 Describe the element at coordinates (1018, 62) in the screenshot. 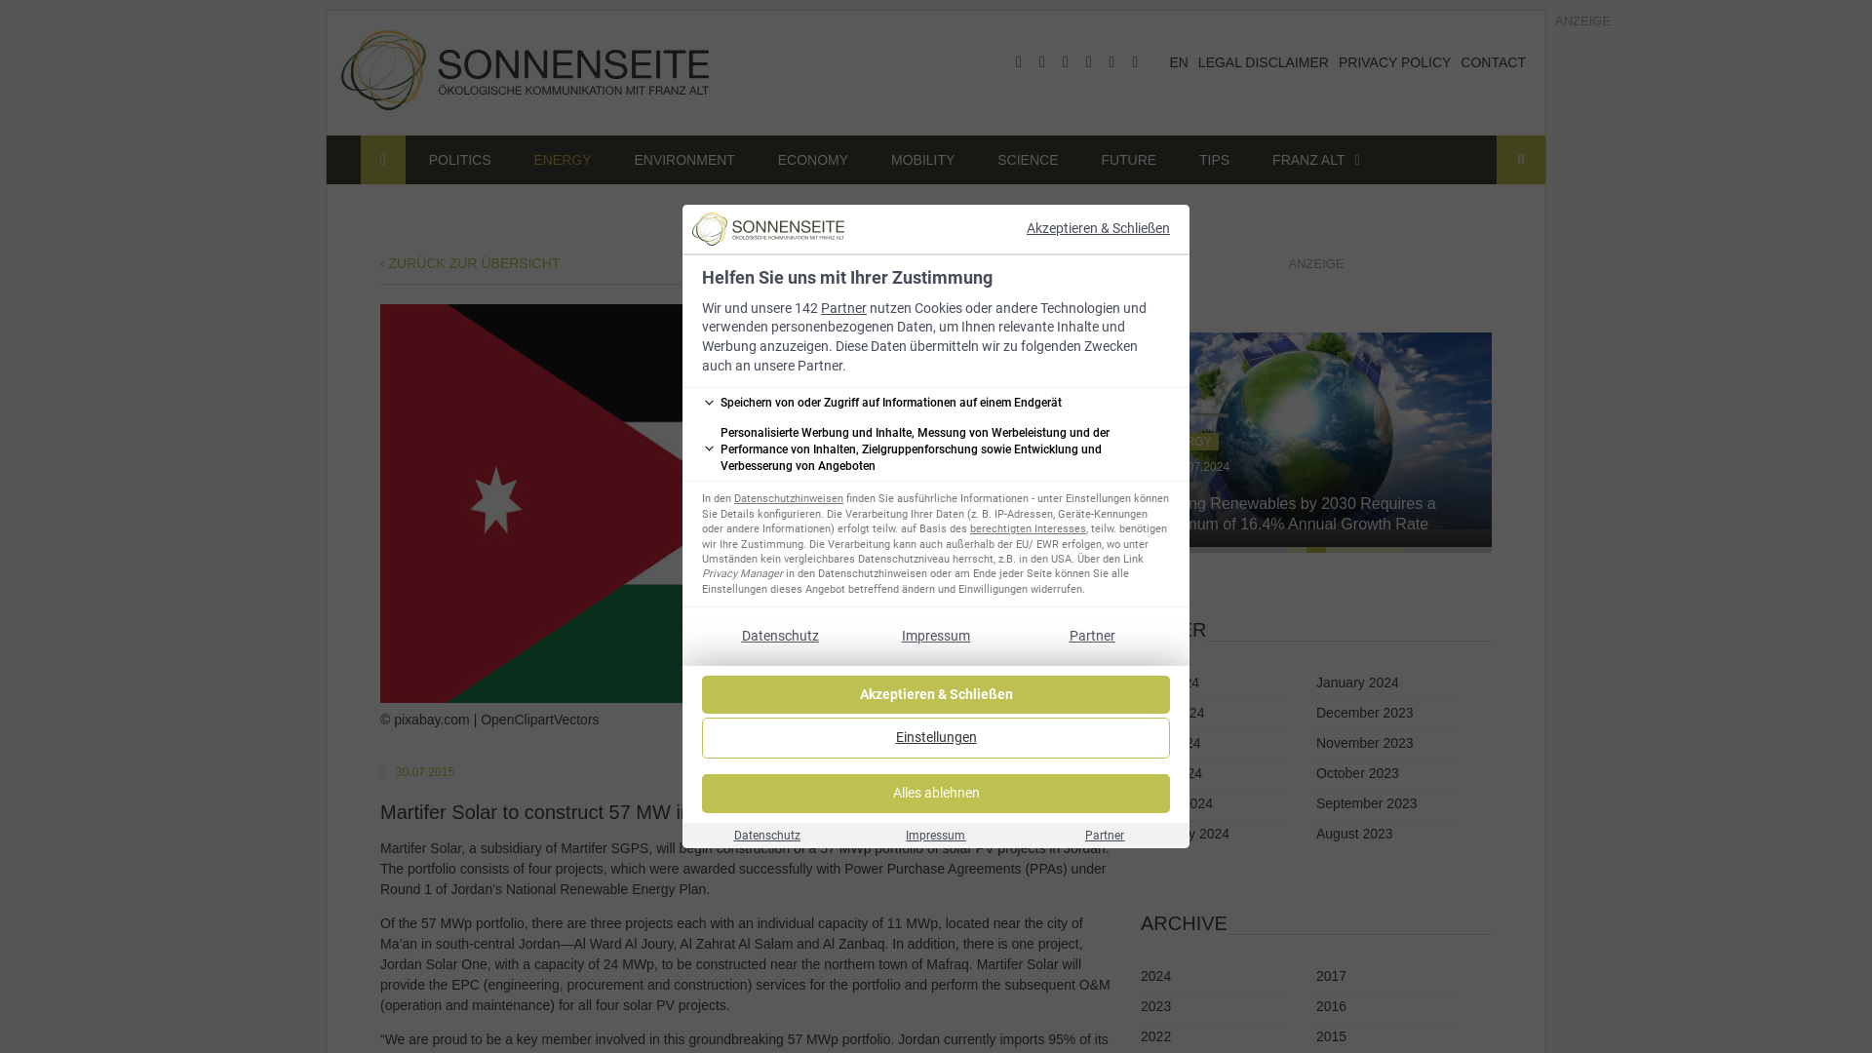

I see `facebook` at that location.